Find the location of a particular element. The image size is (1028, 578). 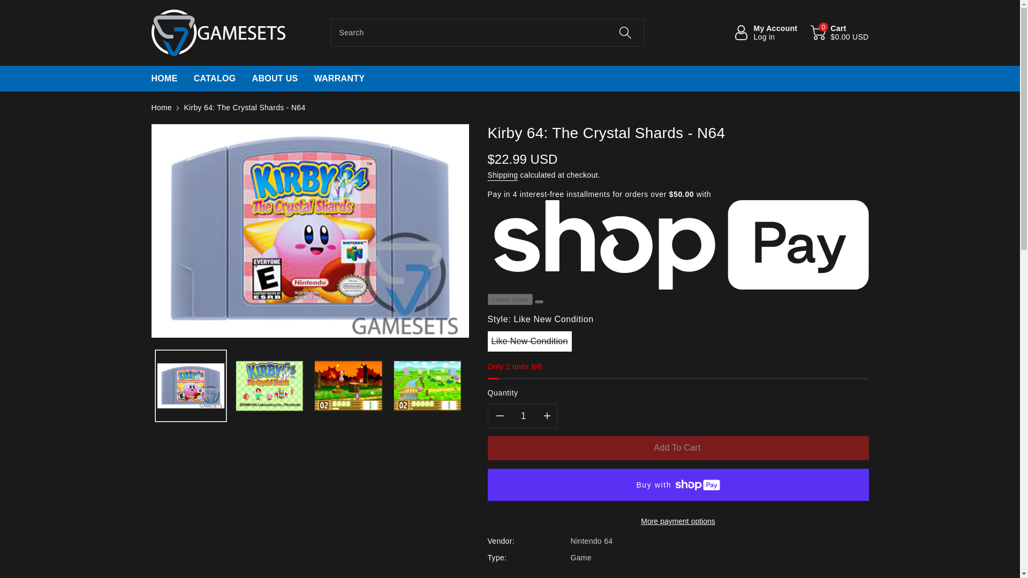

1 is located at coordinates (524, 416).